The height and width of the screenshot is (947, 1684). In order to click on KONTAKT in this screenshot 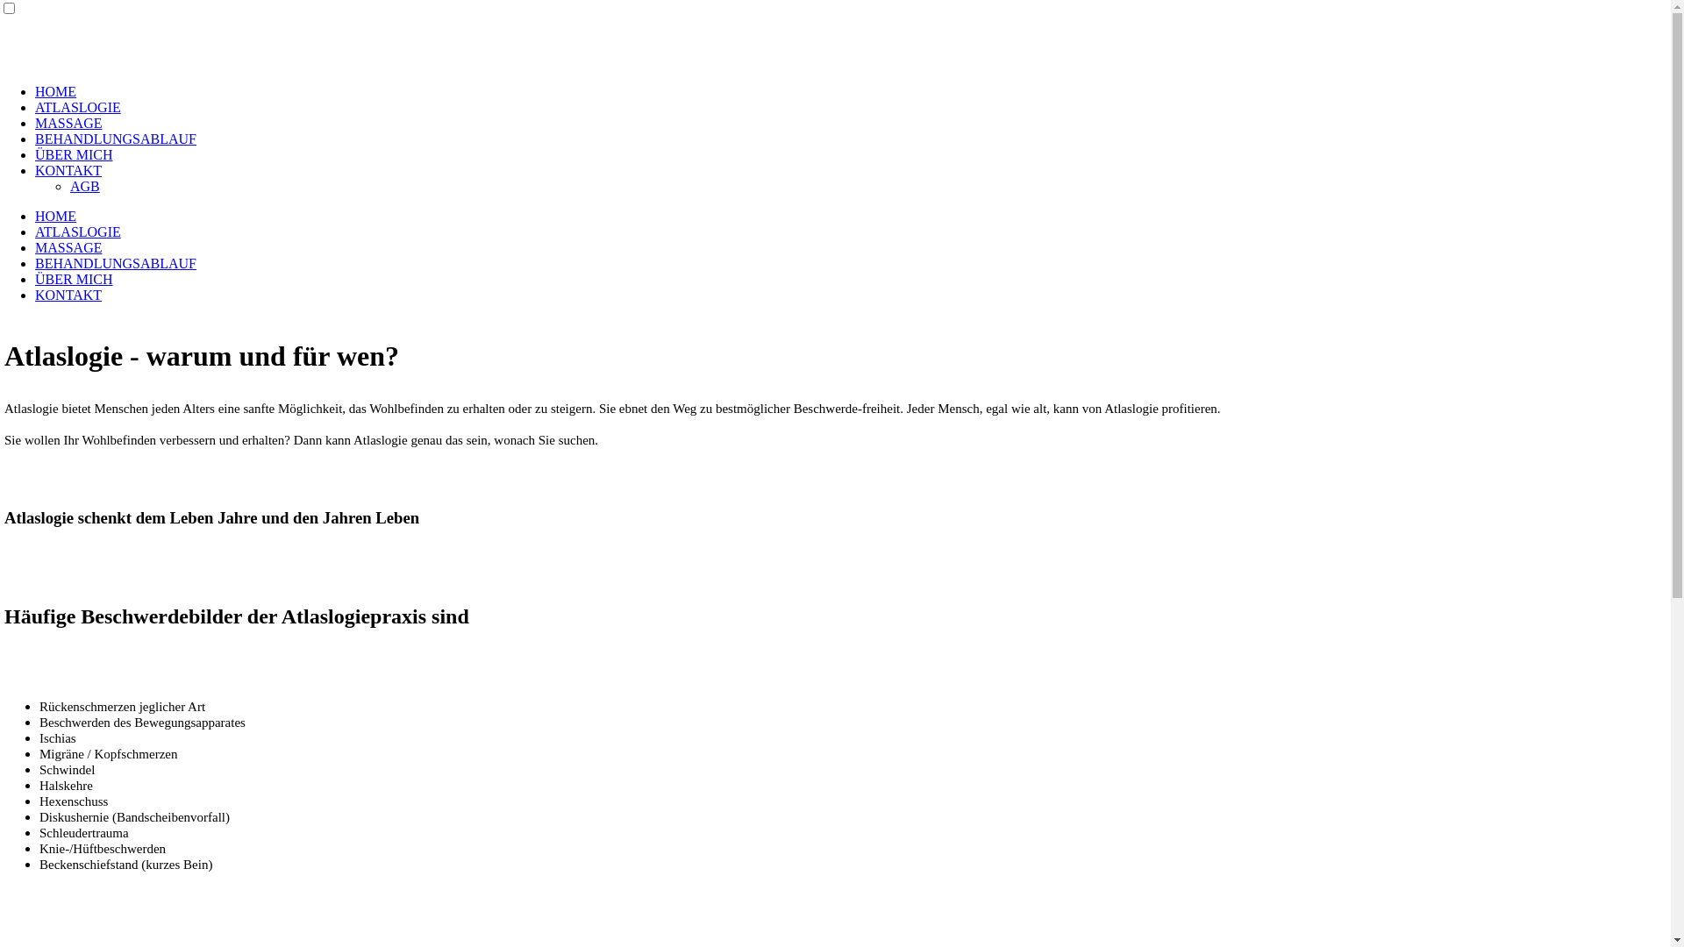, I will do `click(68, 170)`.